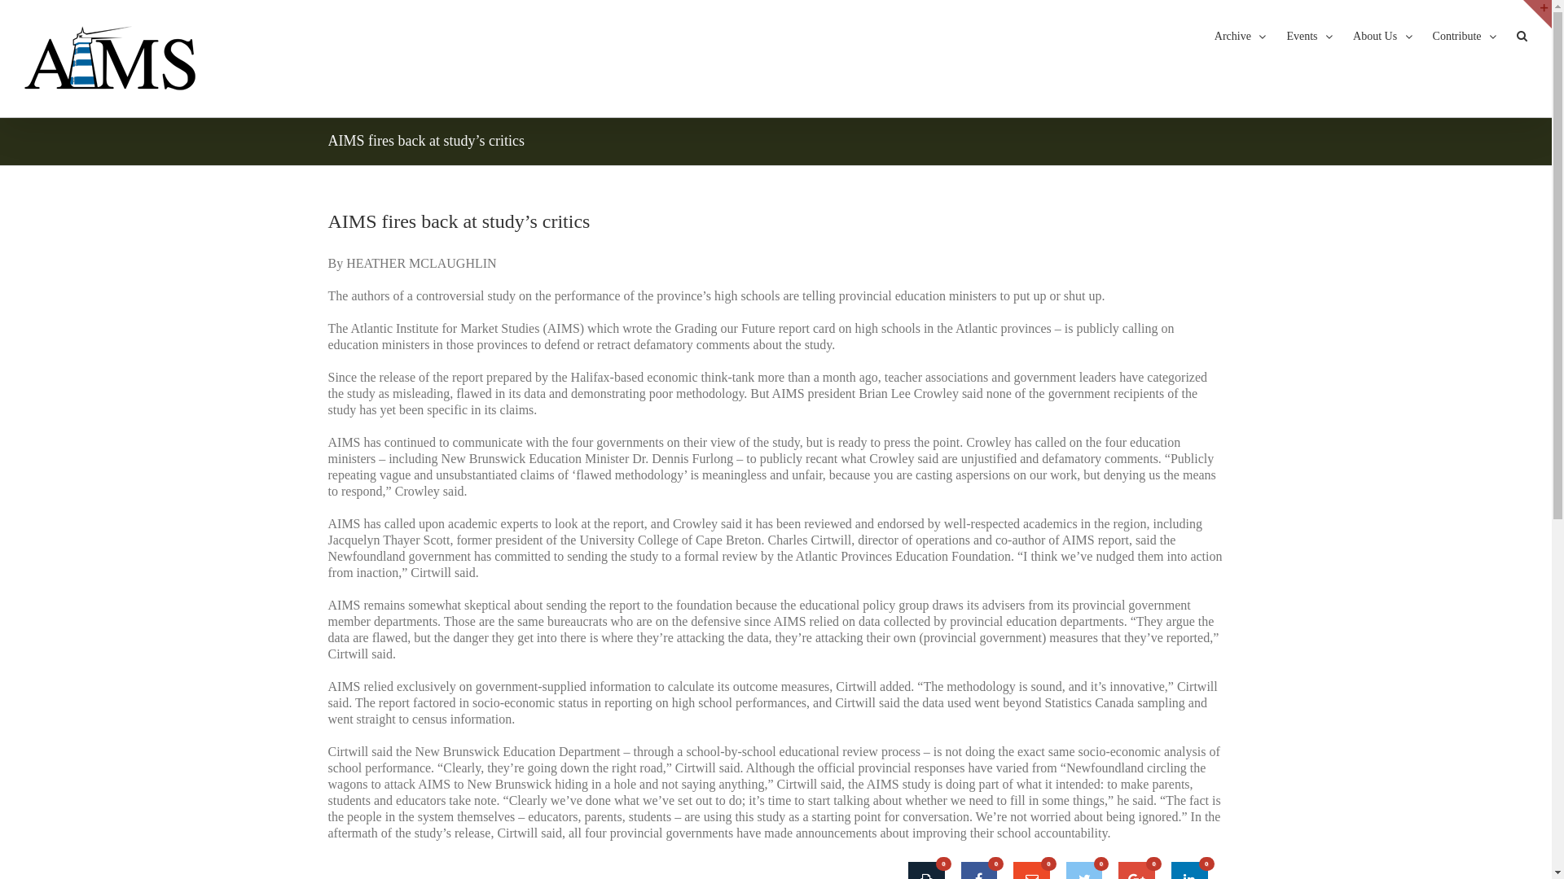 The image size is (1564, 879). What do you see at coordinates (1465, 35) in the screenshot?
I see `Contribute` at bounding box center [1465, 35].